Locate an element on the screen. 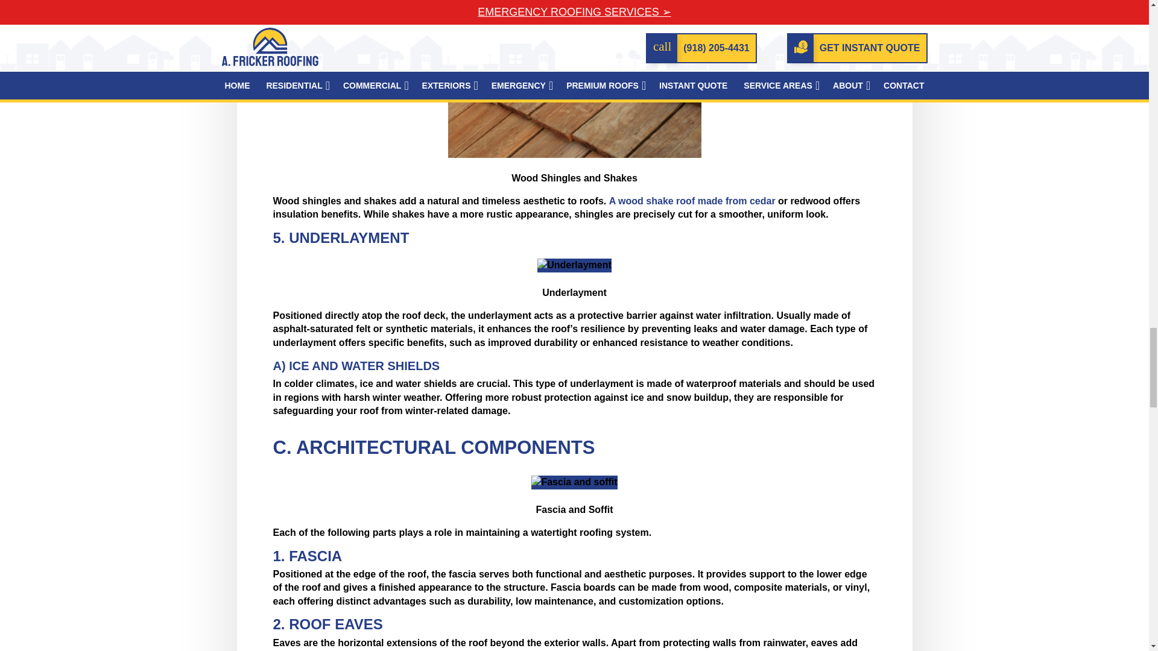 Image resolution: width=1158 pixels, height=651 pixels. Roofing Terms is located at coordinates (574, 482).